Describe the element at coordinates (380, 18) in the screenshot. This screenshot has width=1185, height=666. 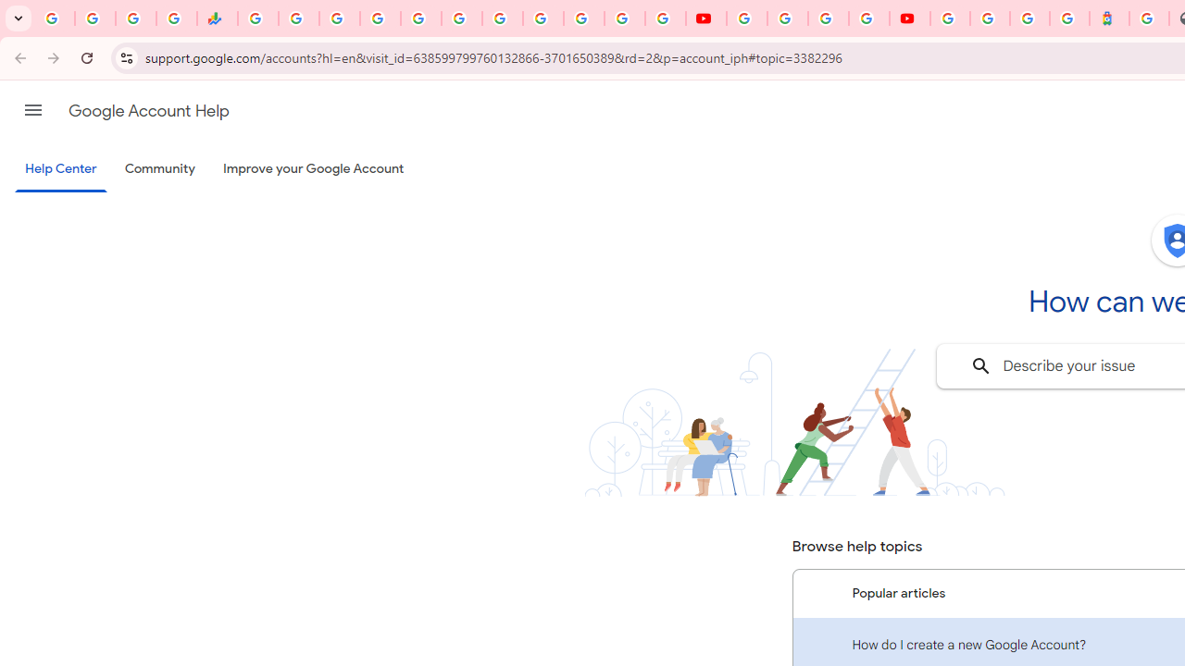
I see `Sign in - Google Accounts` at that location.